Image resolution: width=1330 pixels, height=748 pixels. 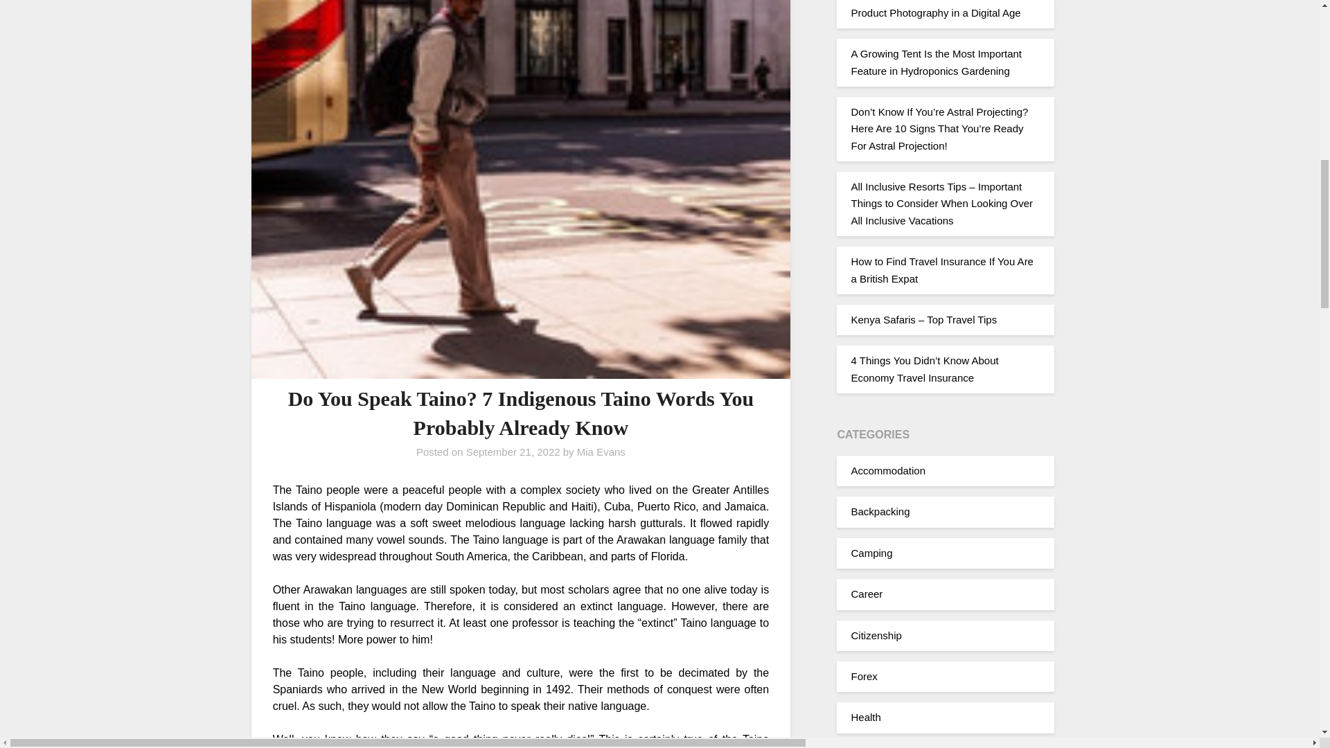 I want to click on Mia Evans, so click(x=601, y=452).